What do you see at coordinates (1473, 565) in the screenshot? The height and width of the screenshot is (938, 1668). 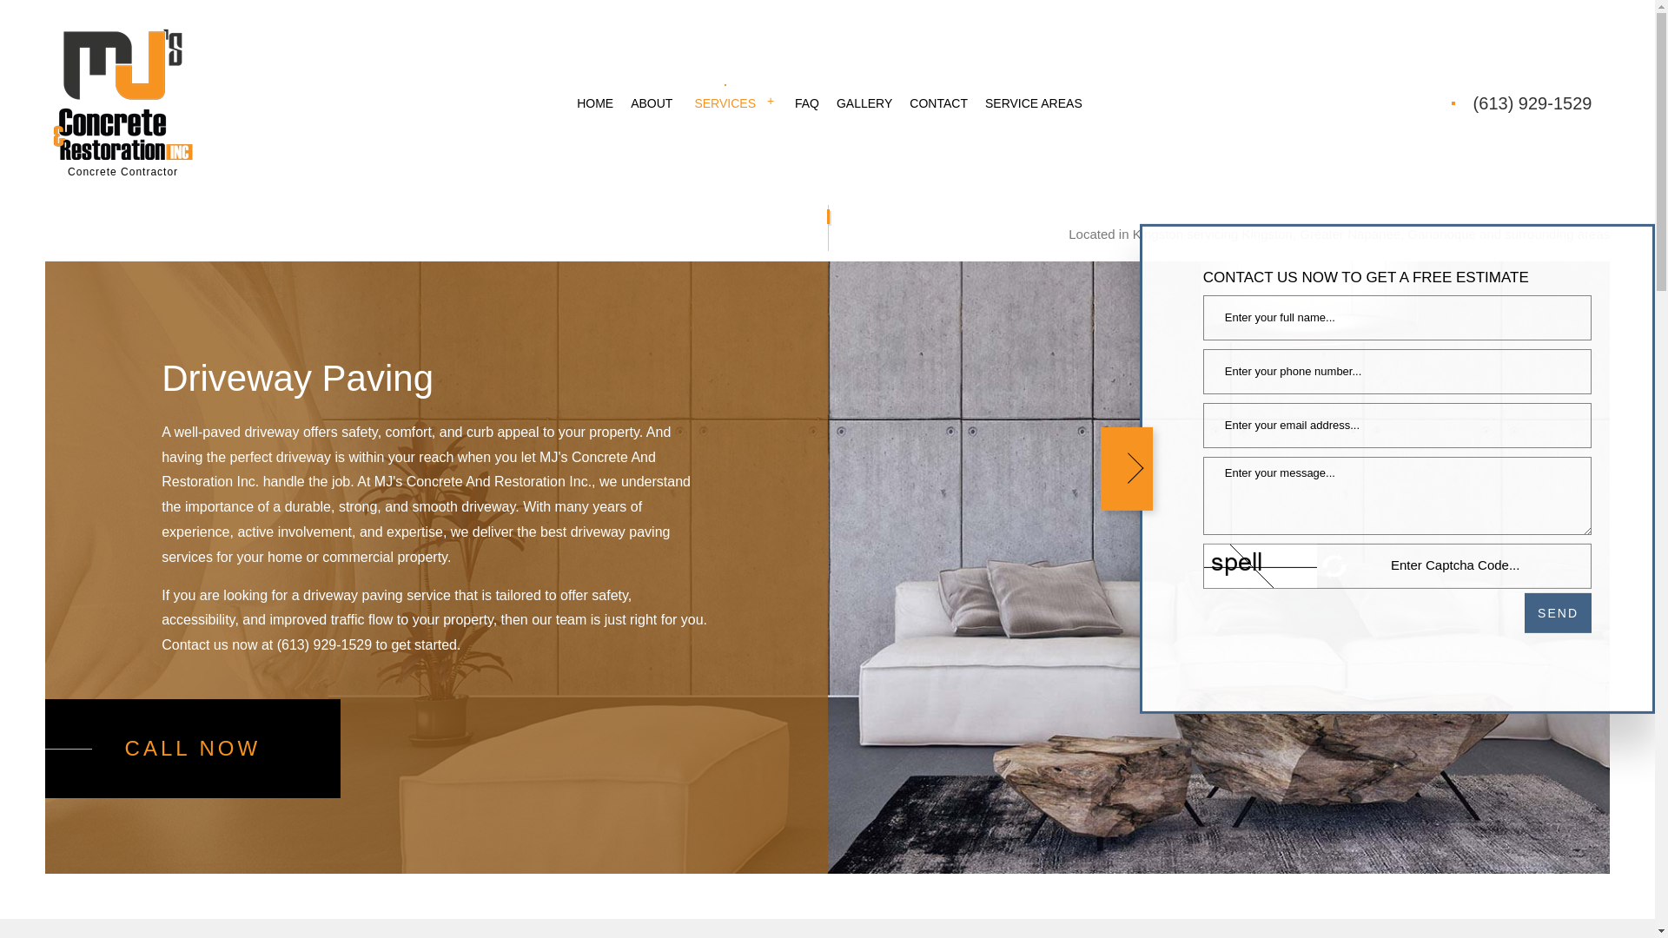 I see `Captcha Code` at bounding box center [1473, 565].